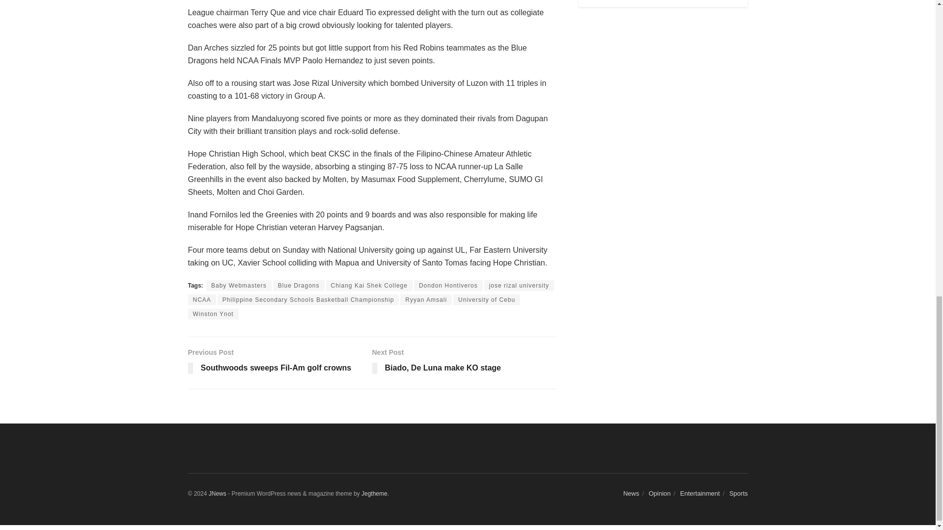 Image resolution: width=943 pixels, height=530 pixels. I want to click on Chiang Kai Shek College, so click(369, 286).